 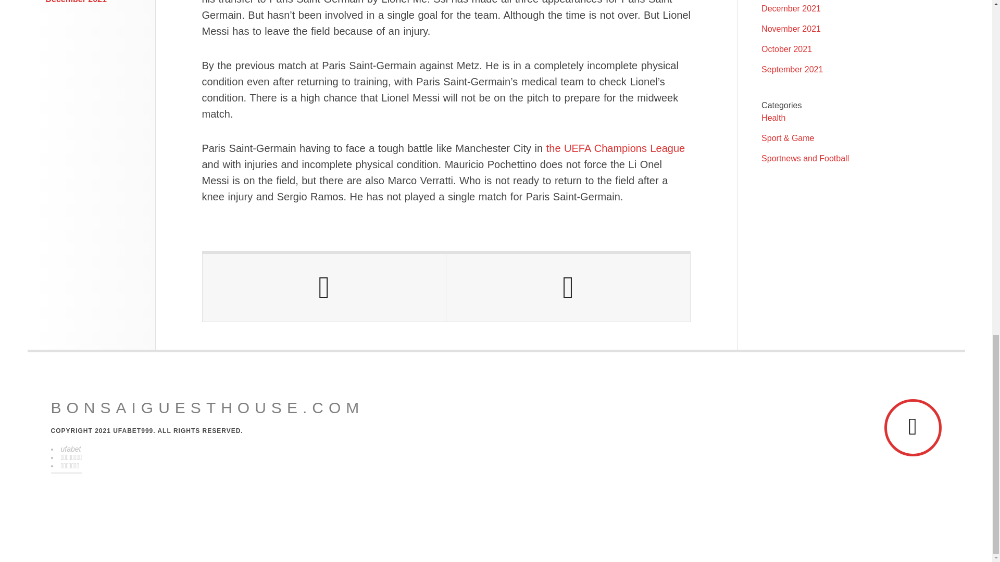 I want to click on the UEFA Champions League, so click(x=616, y=148).